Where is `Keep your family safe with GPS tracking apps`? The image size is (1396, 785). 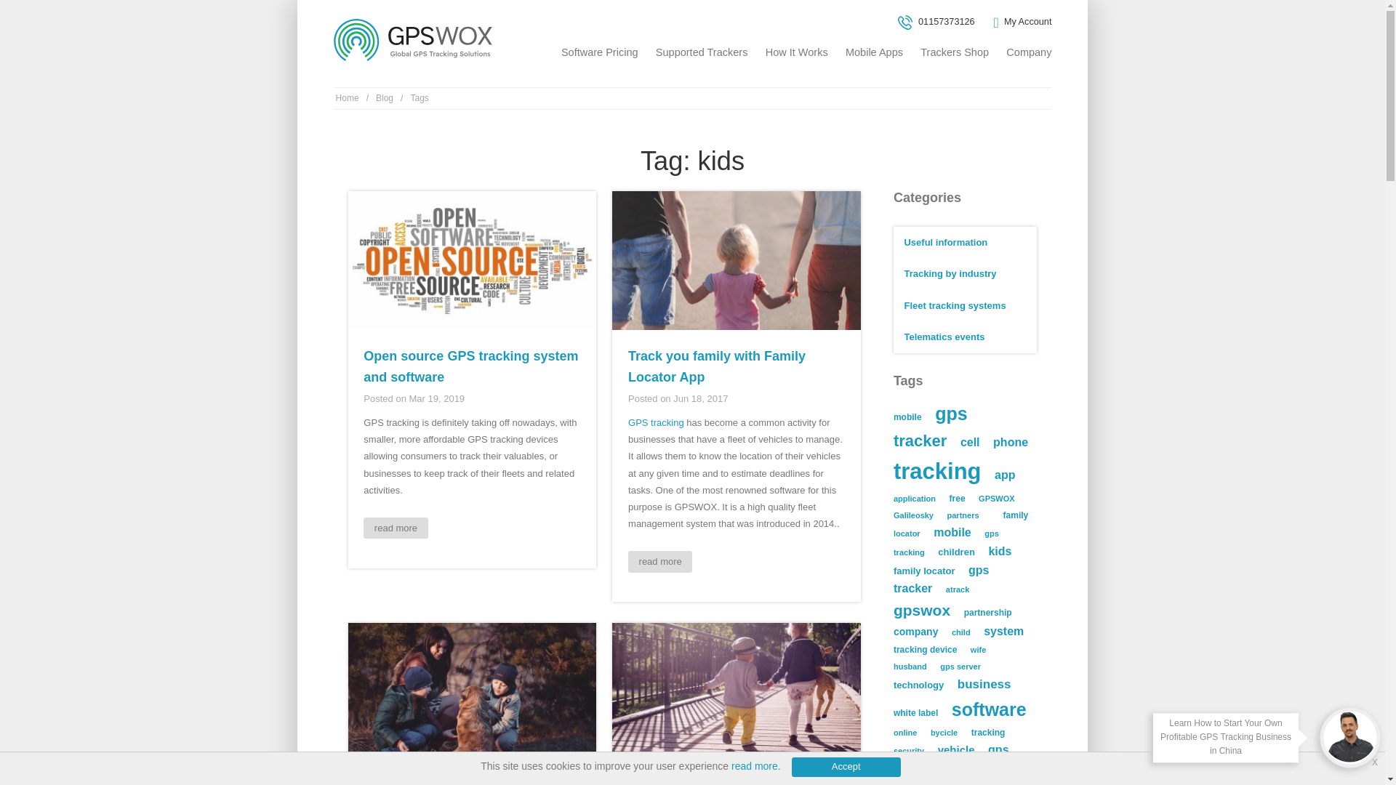
Keep your family safe with GPS tracking apps is located at coordinates (461, 782).